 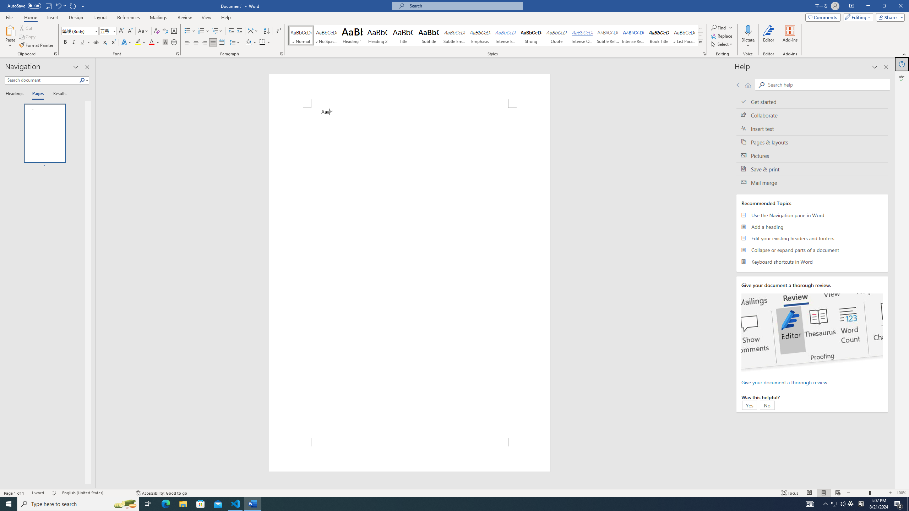 What do you see at coordinates (409, 273) in the screenshot?
I see `Page 1 content` at bounding box center [409, 273].